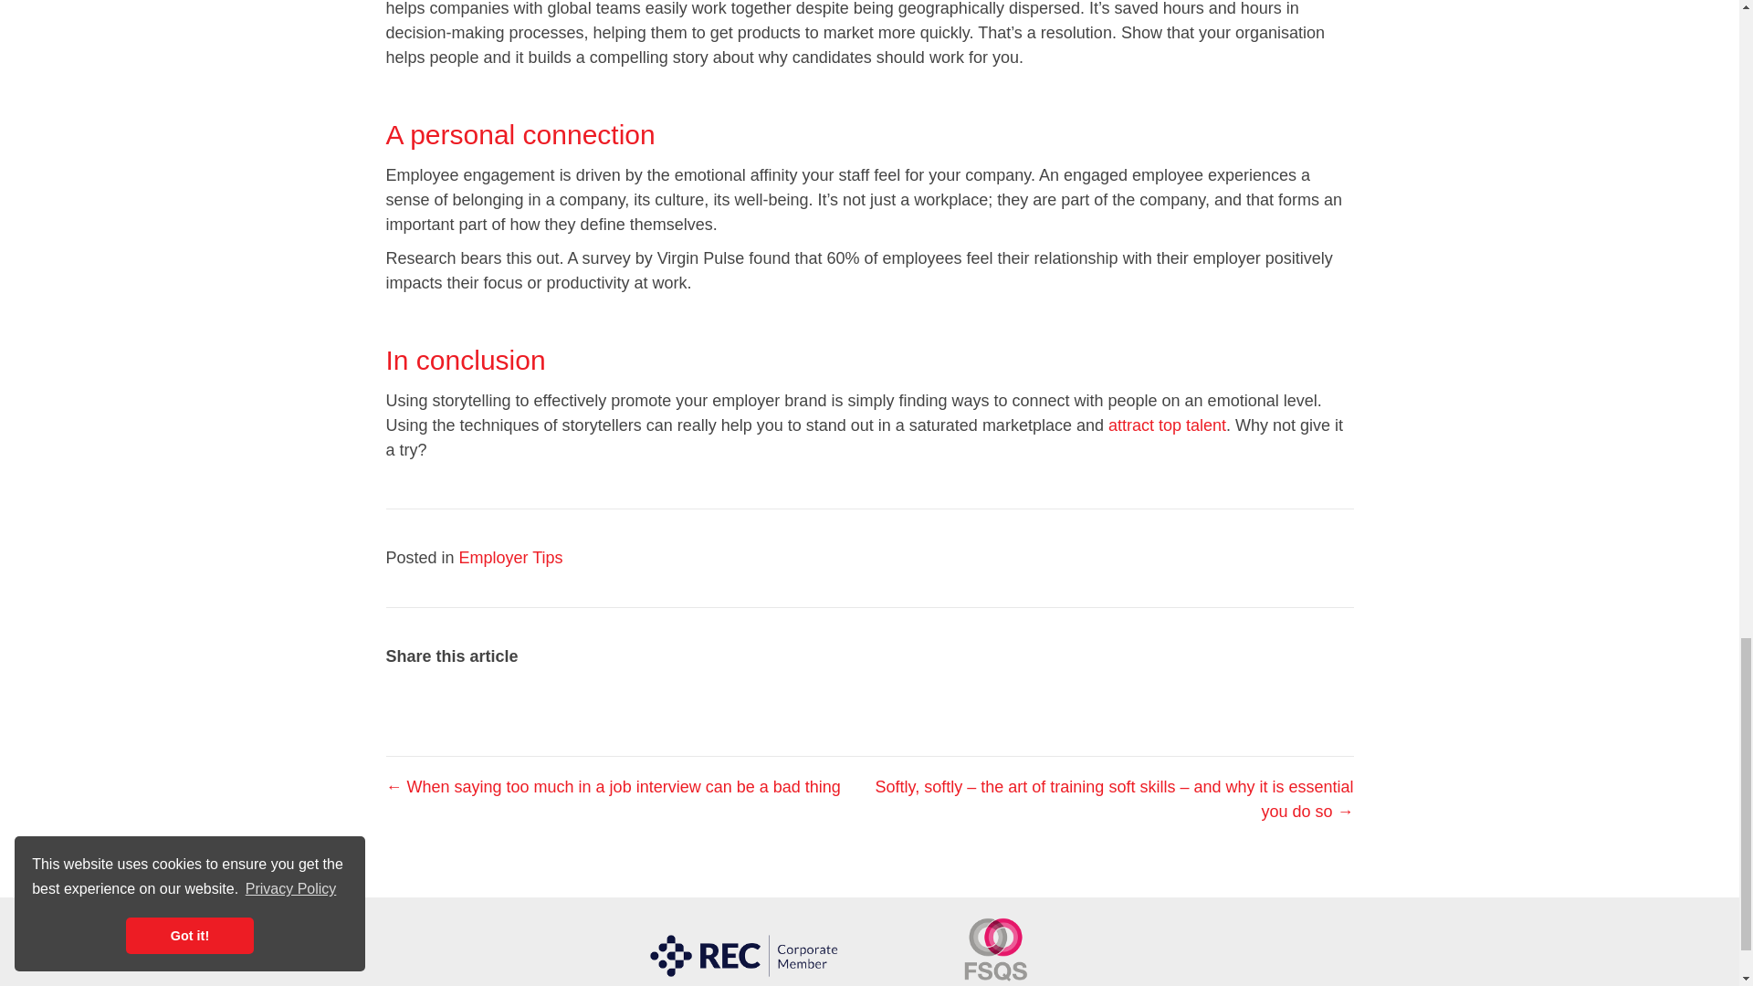 This screenshot has height=986, width=1753. I want to click on attract top talent, so click(1167, 425).